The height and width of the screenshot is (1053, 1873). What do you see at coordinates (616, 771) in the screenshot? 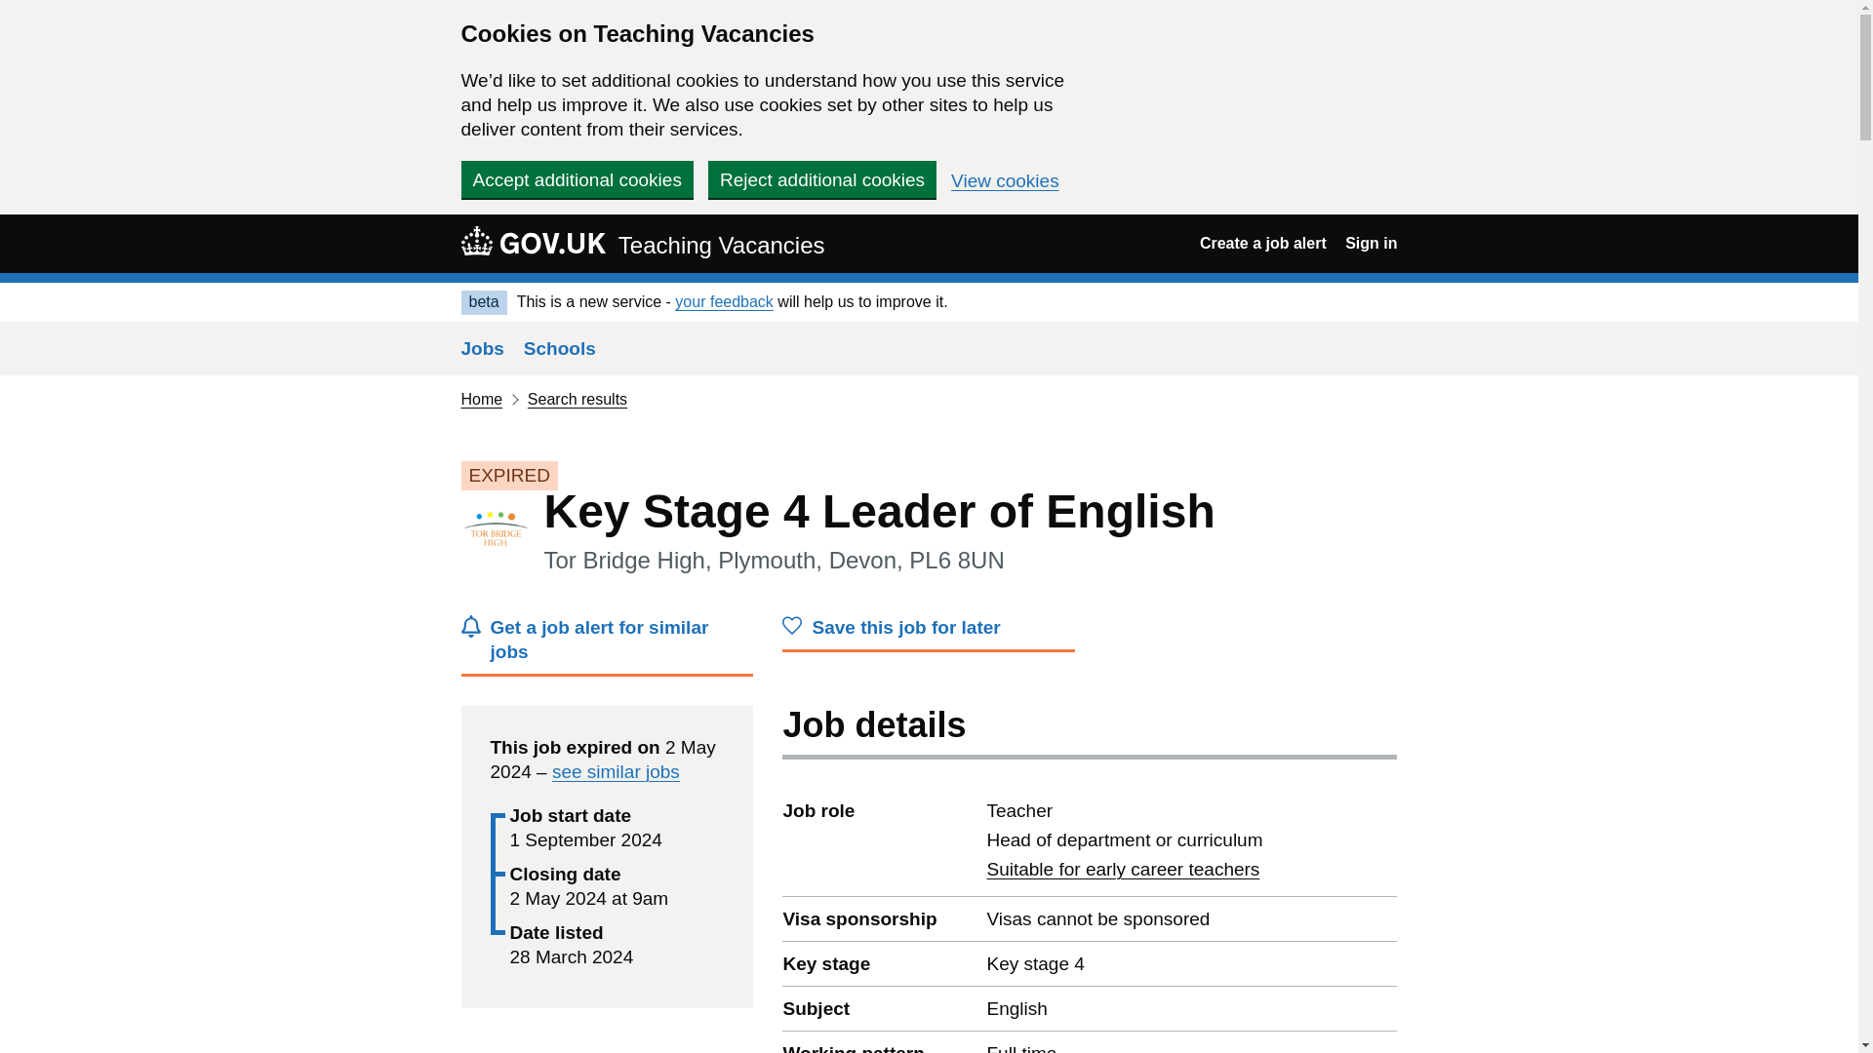
I see `see similar jobs` at bounding box center [616, 771].